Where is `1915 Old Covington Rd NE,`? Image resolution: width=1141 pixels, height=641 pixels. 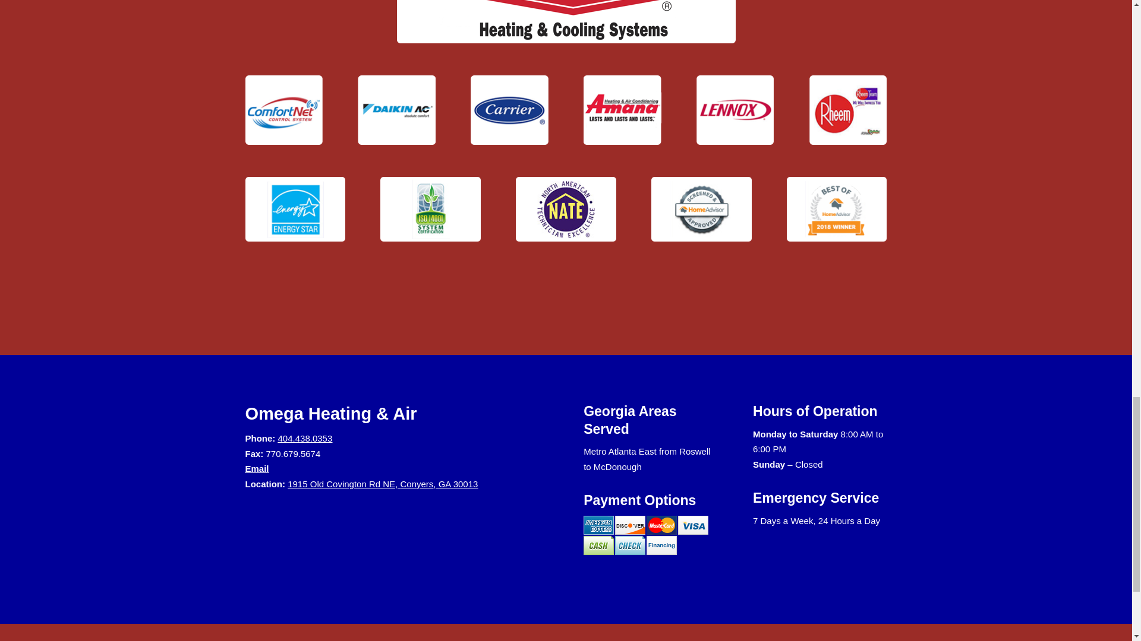
1915 Old Covington Rd NE, is located at coordinates (343, 484).